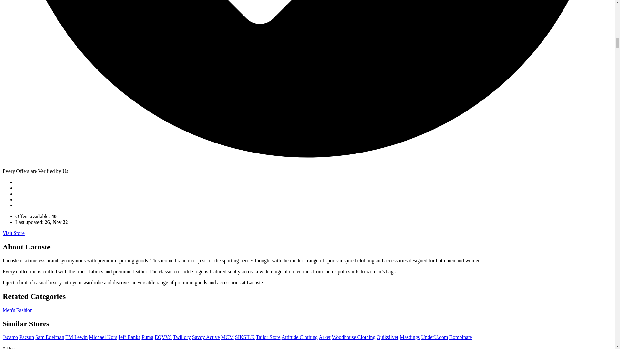  What do you see at coordinates (103, 337) in the screenshot?
I see `Michael Kors` at bounding box center [103, 337].